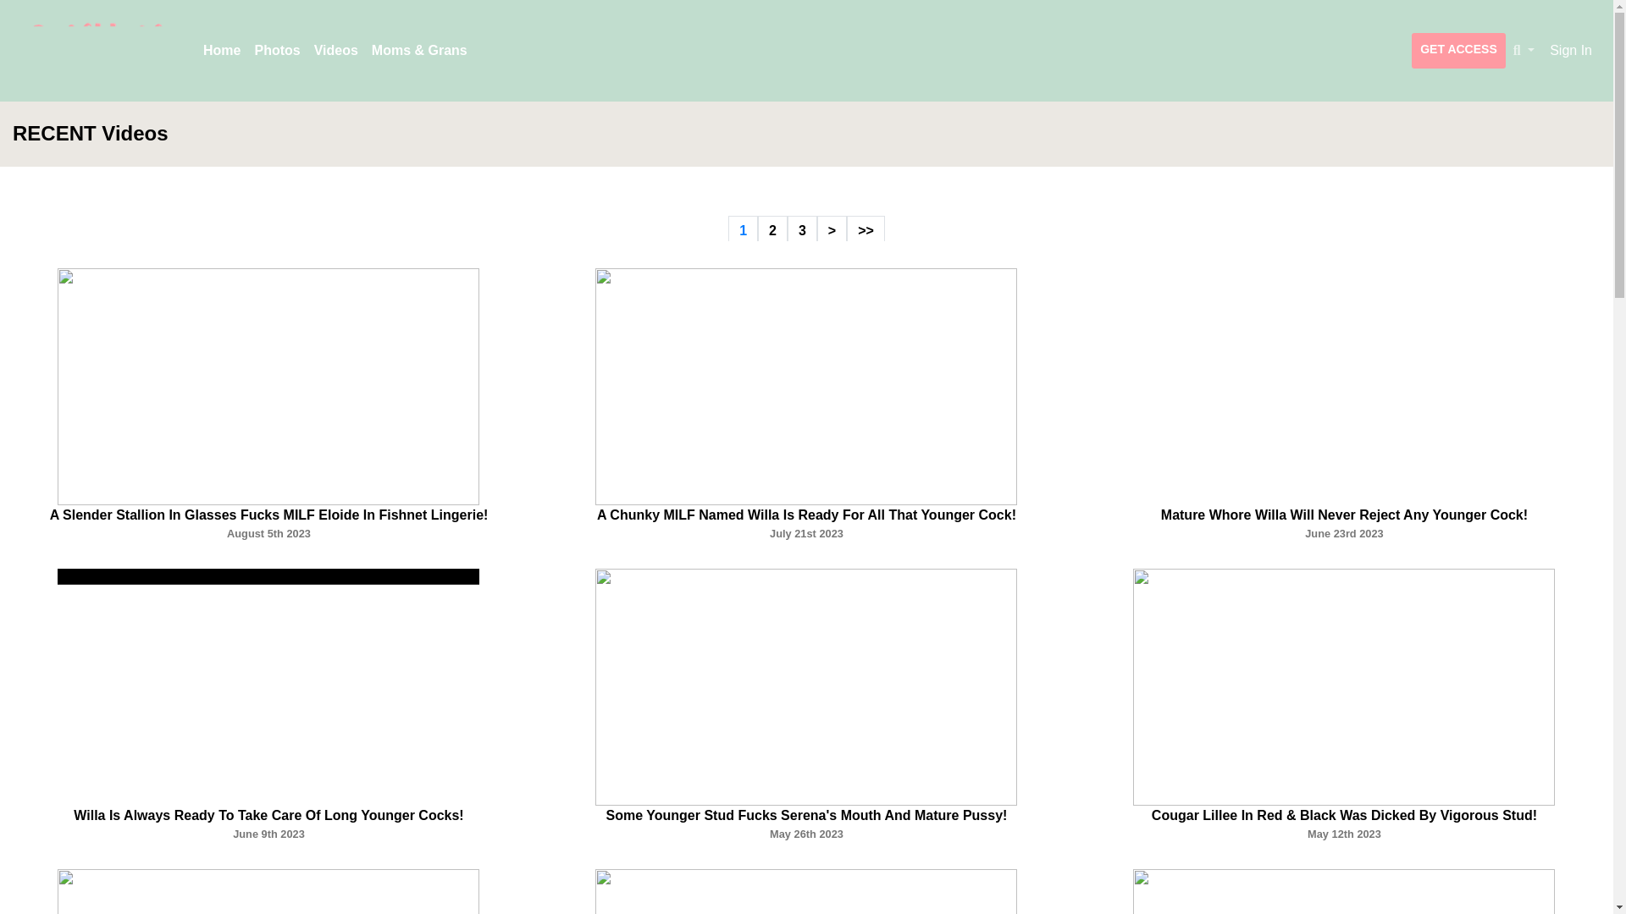  Describe the element at coordinates (1570, 51) in the screenshot. I see `Sign In` at that location.